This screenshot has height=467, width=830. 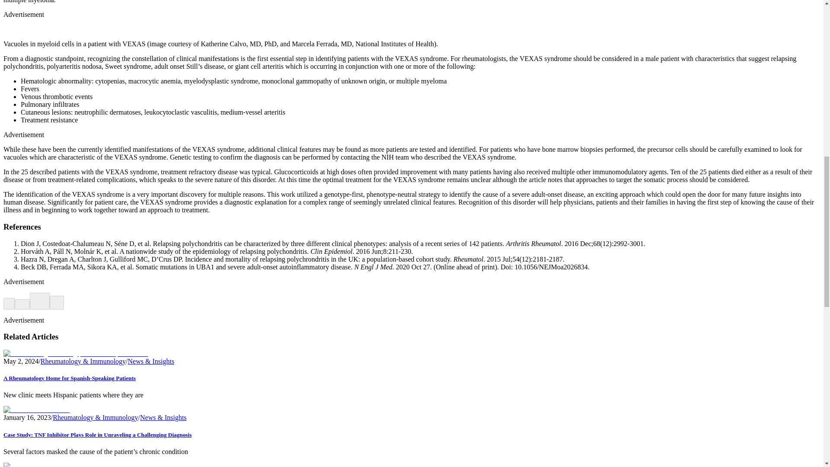 What do you see at coordinates (69, 378) in the screenshot?
I see `A Rheumatology Home for Spanish-Speaking Patients` at bounding box center [69, 378].